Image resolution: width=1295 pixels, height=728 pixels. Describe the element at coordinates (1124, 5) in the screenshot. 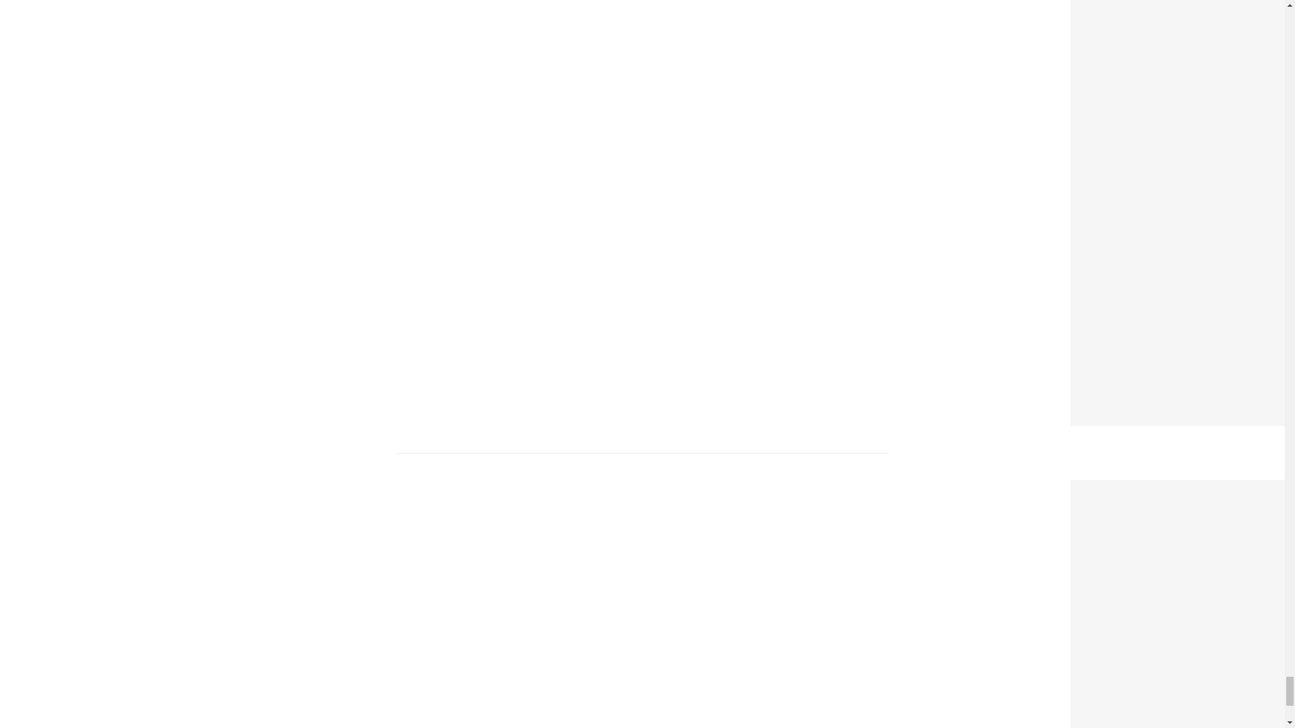

I see `Sink Cabinet Liner` at that location.